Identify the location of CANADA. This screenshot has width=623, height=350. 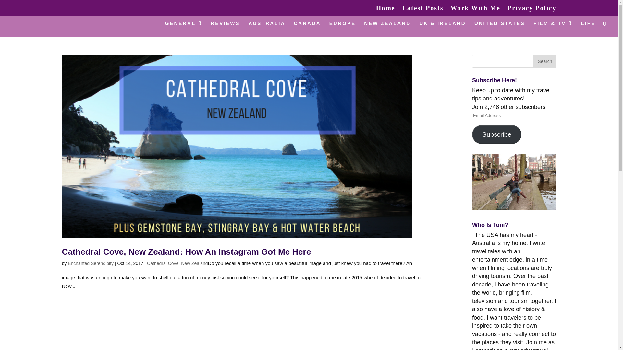
(307, 29).